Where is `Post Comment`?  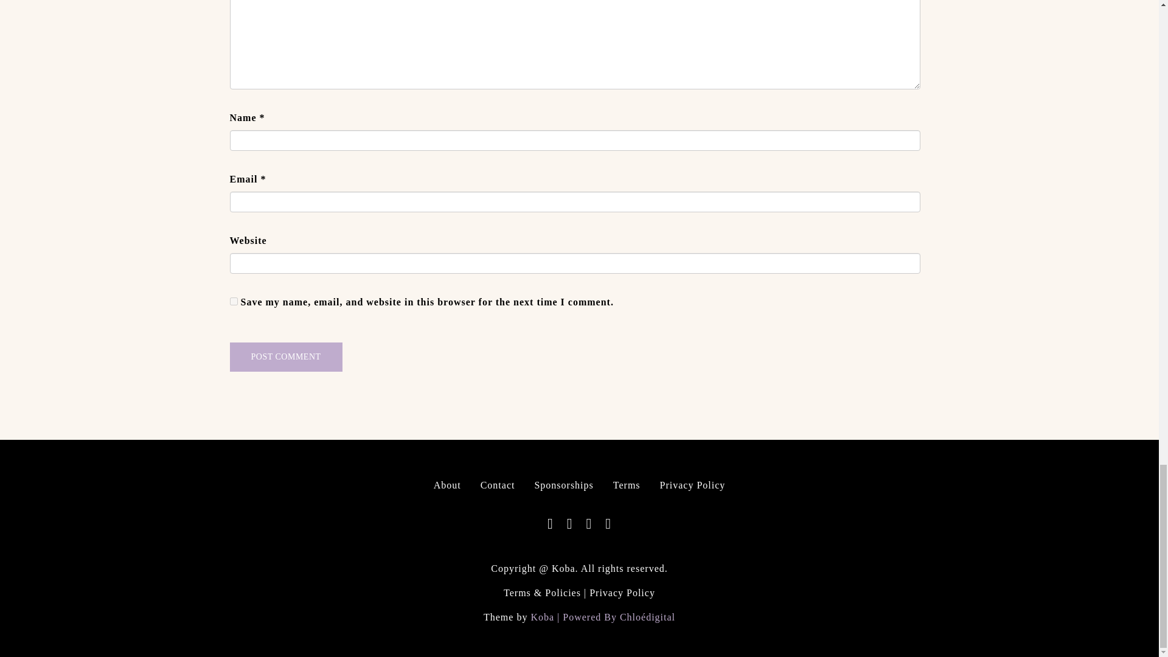
Post Comment is located at coordinates (286, 356).